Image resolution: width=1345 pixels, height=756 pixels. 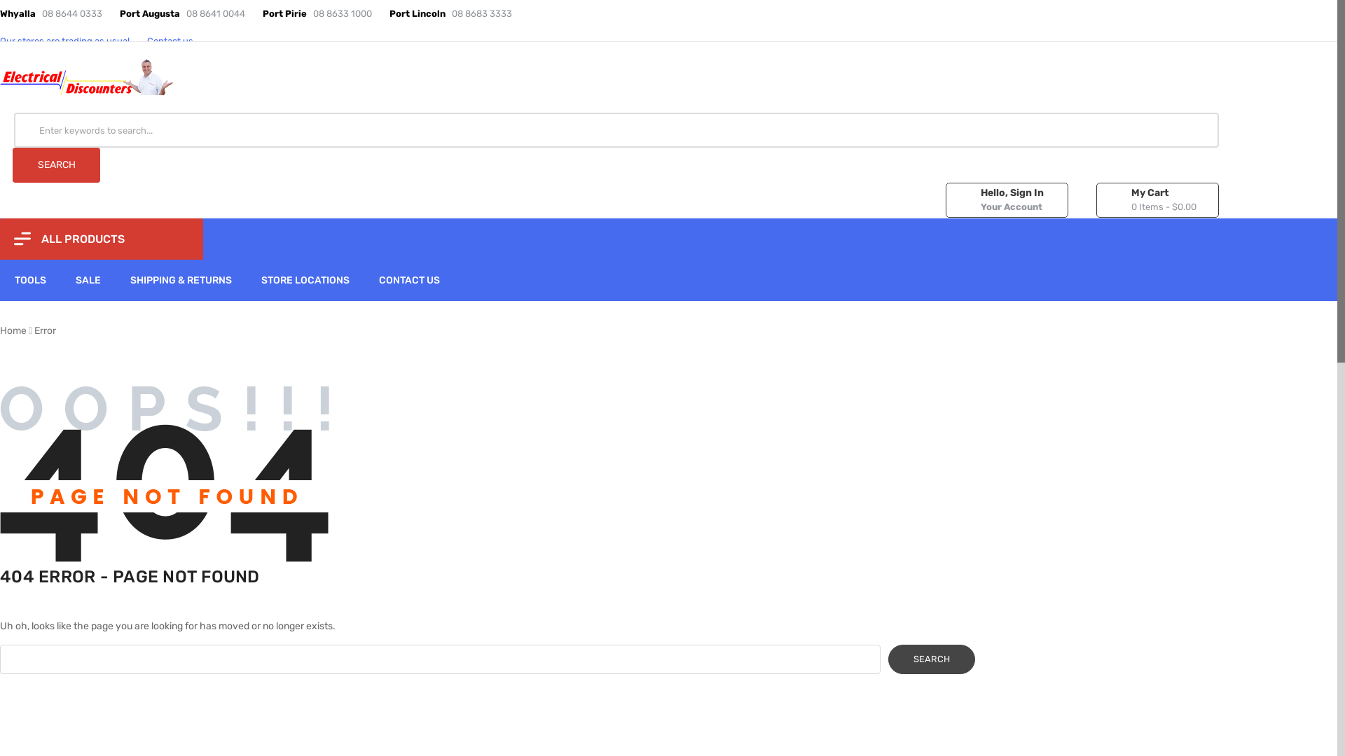 I want to click on SHIPPING & RETURNS, so click(x=181, y=280).